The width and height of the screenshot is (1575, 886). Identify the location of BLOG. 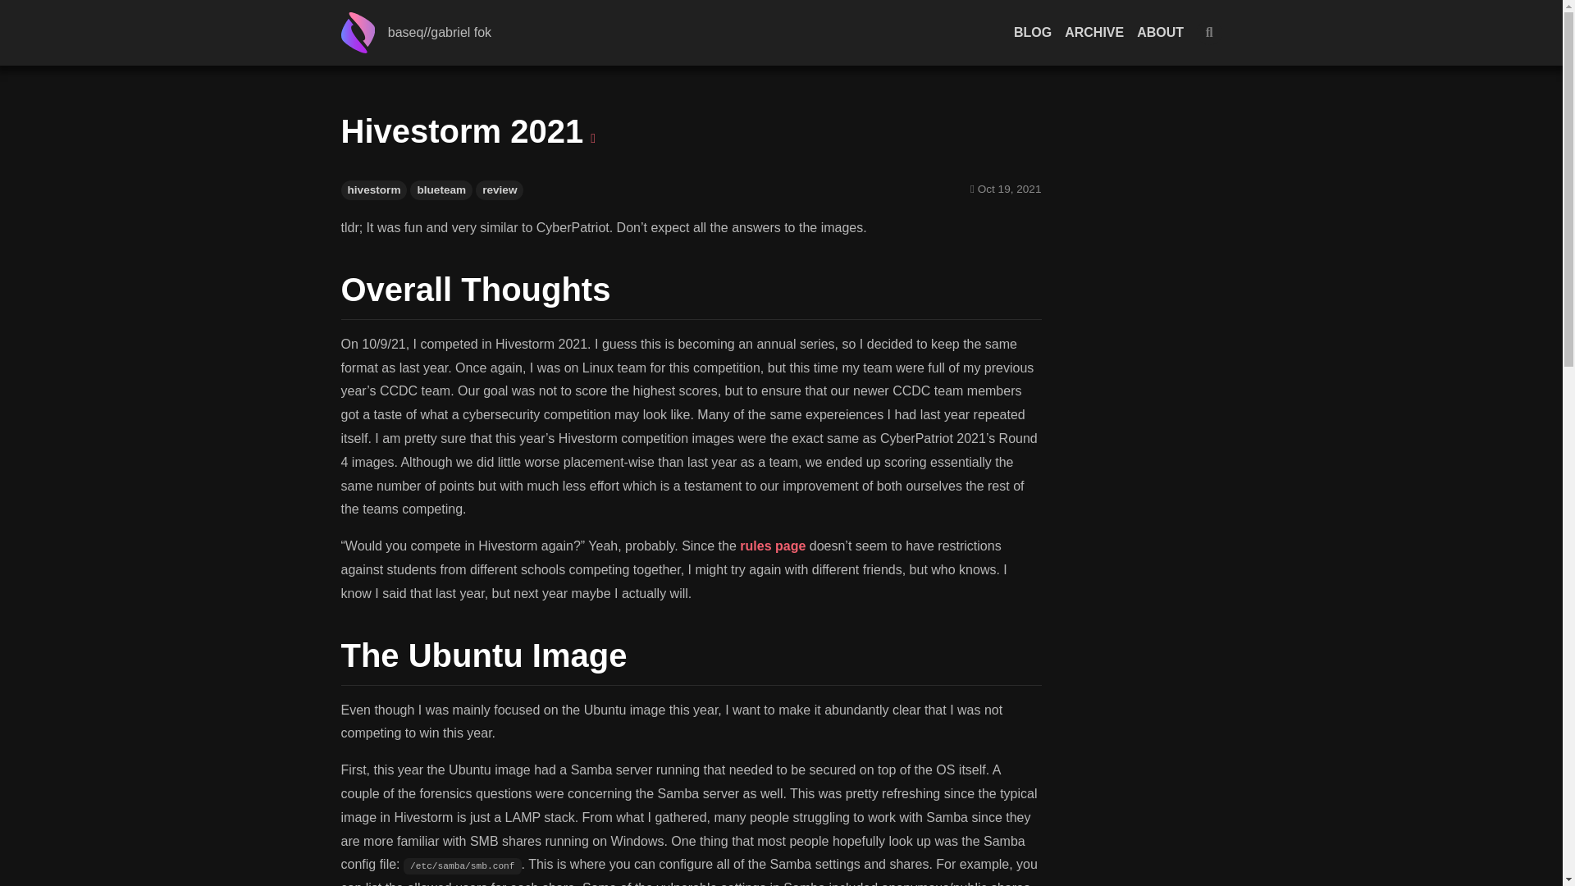
(1033, 32).